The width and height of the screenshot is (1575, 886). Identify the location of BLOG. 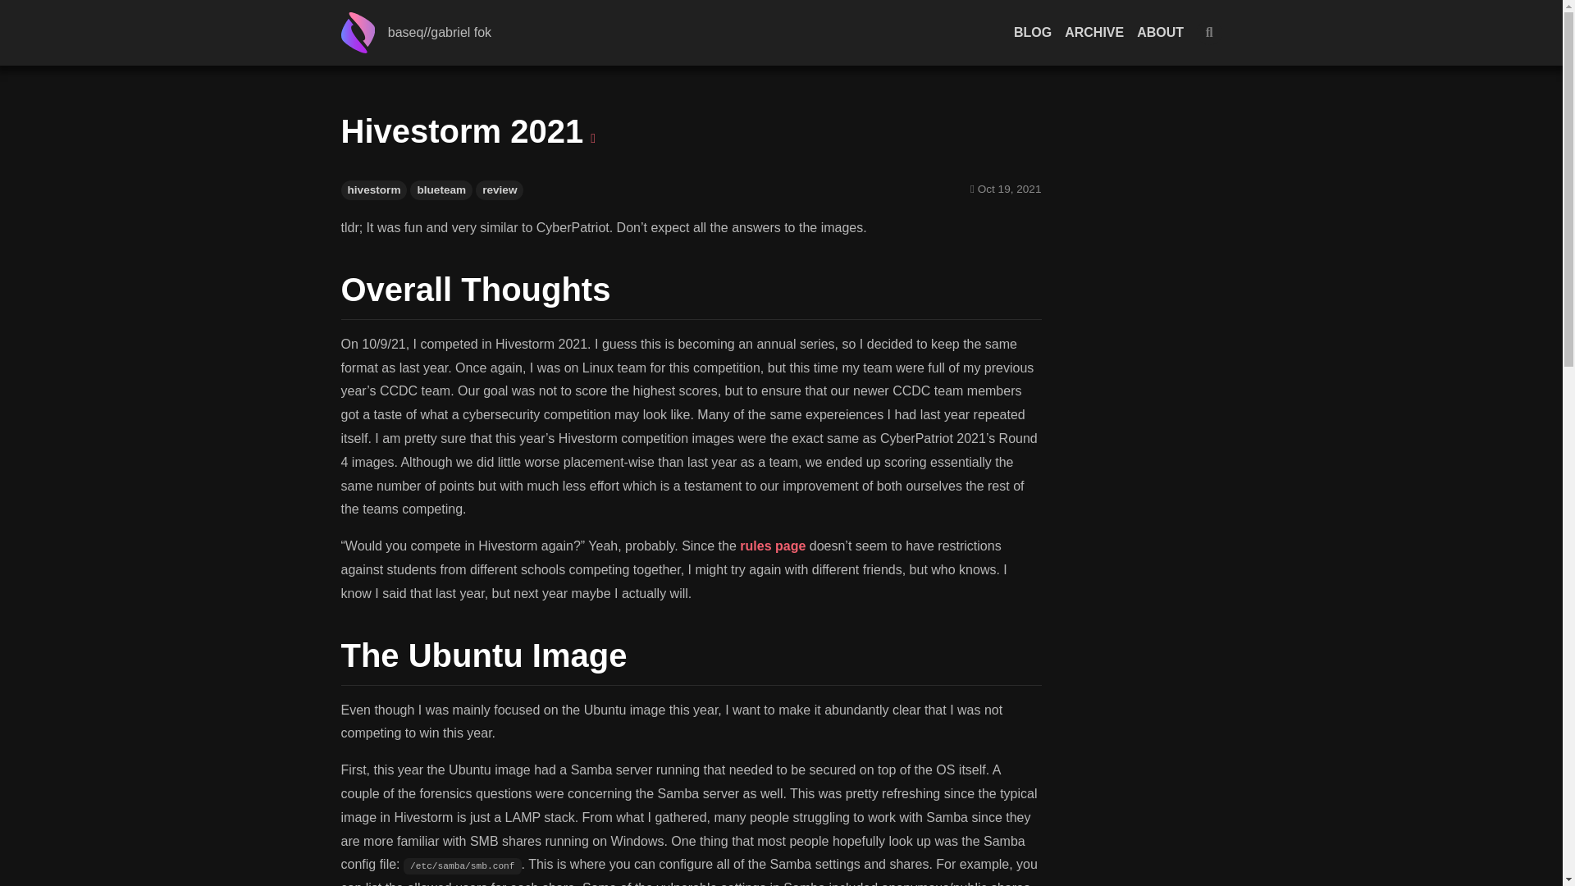
(1033, 32).